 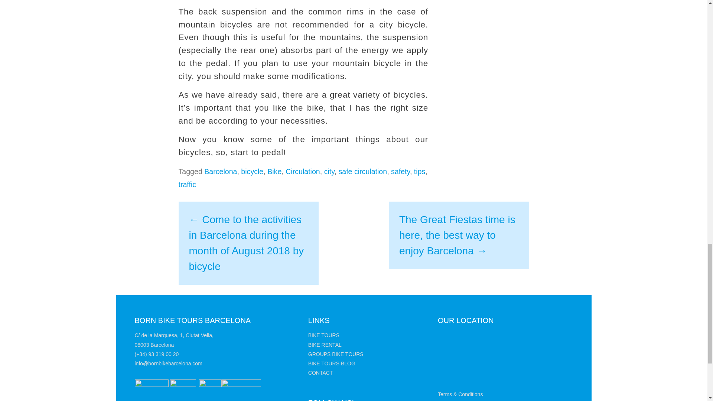 What do you see at coordinates (252, 172) in the screenshot?
I see `bicycle` at bounding box center [252, 172].